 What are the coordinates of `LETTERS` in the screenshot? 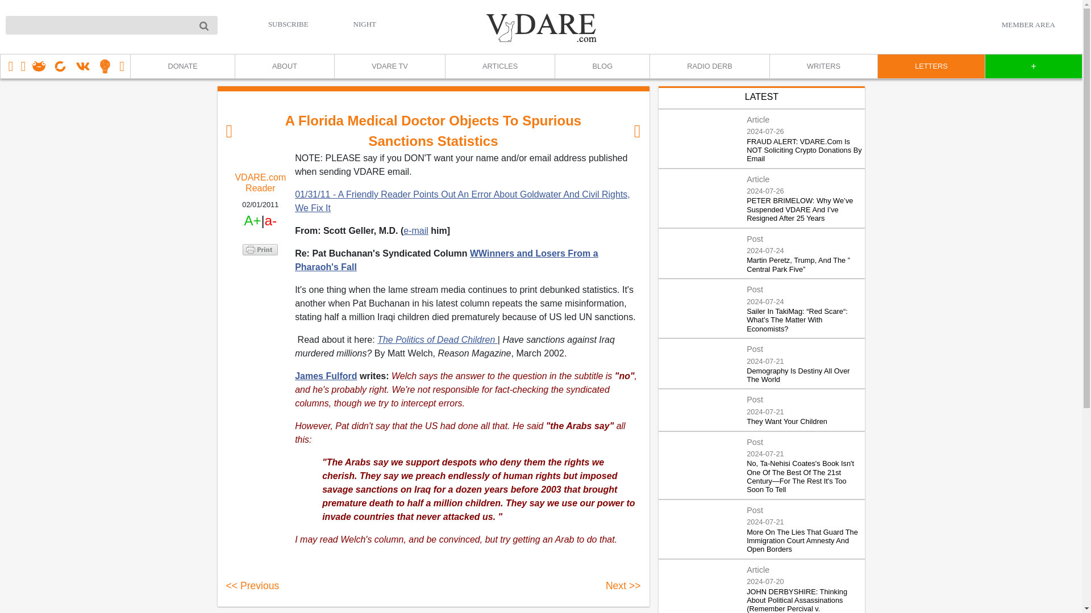 It's located at (931, 66).